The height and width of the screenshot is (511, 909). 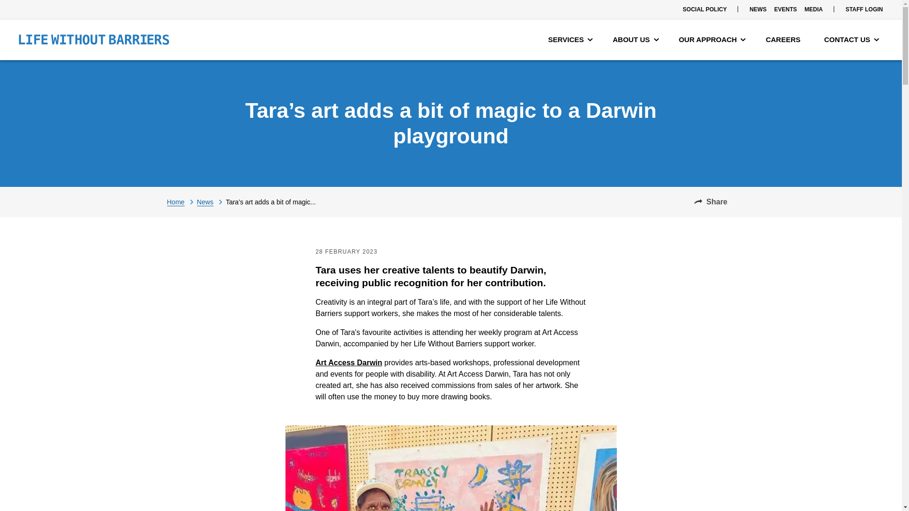 I want to click on Art Access Darwin, so click(x=348, y=362).